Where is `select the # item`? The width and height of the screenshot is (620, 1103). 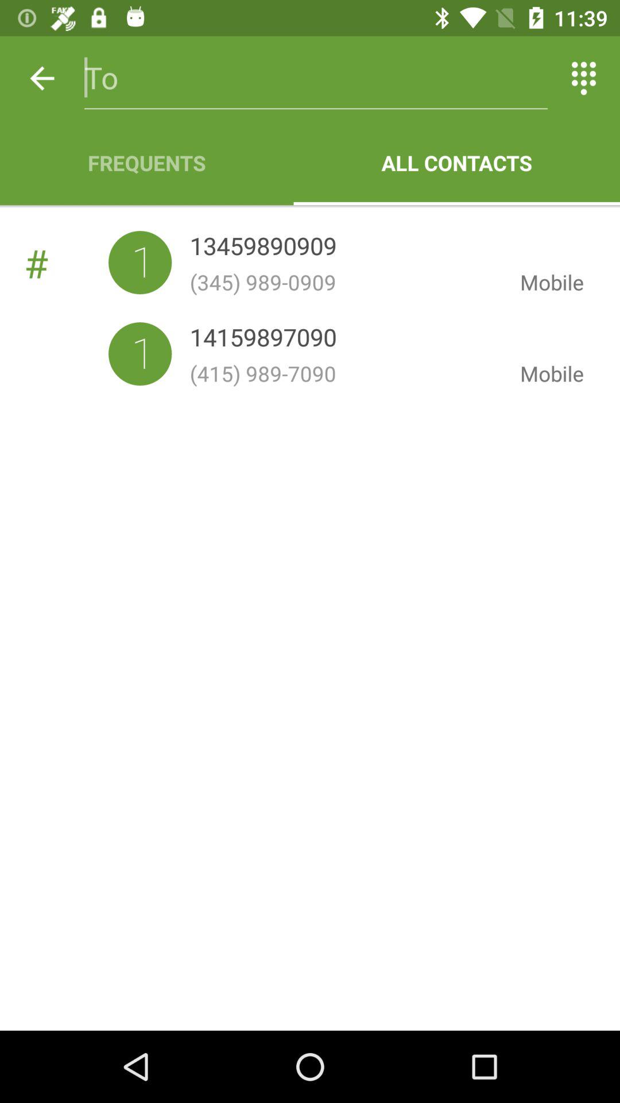 select the # item is located at coordinates (66, 263).